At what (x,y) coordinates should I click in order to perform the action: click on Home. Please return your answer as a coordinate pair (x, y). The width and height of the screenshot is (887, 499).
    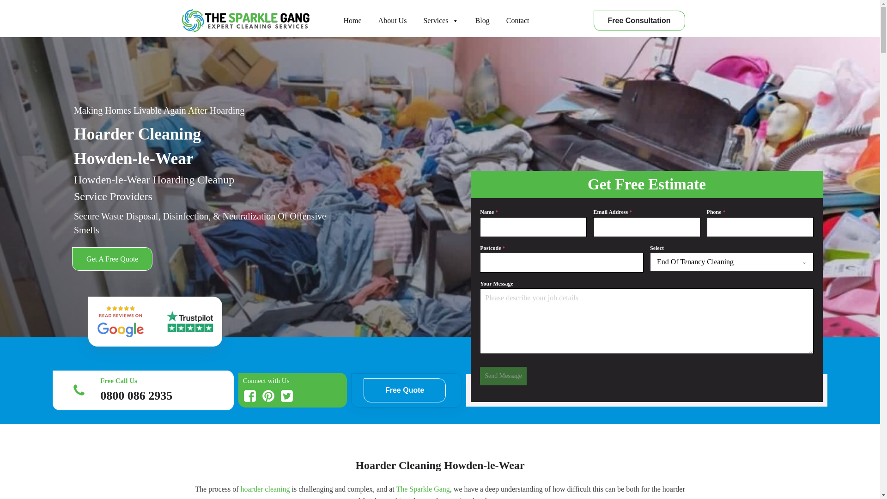
    Looking at the image, I should click on (352, 20).